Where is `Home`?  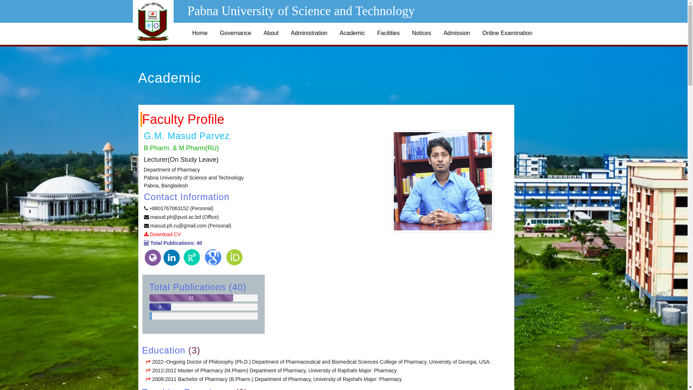 Home is located at coordinates (200, 33).